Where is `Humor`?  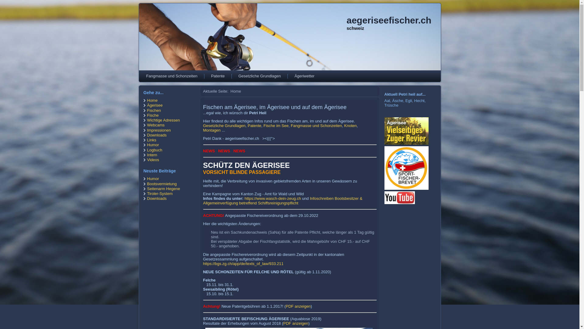 Humor is located at coordinates (153, 179).